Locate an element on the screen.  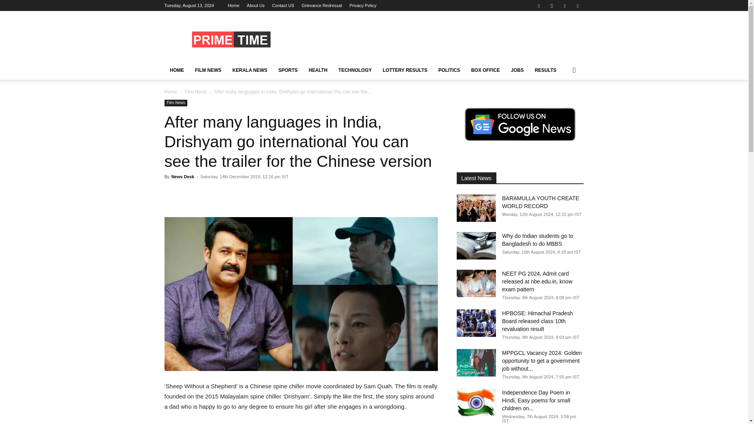
HEALTH is located at coordinates (318, 70).